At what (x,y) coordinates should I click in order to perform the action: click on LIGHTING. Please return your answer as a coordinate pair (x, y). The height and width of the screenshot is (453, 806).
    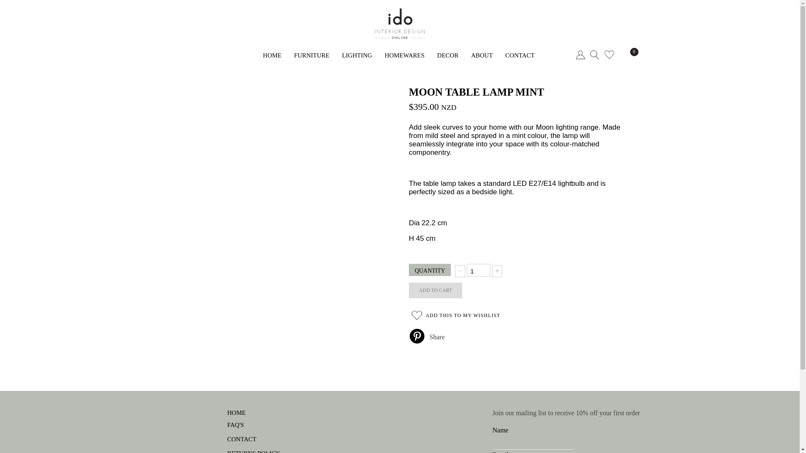
    Looking at the image, I should click on (357, 55).